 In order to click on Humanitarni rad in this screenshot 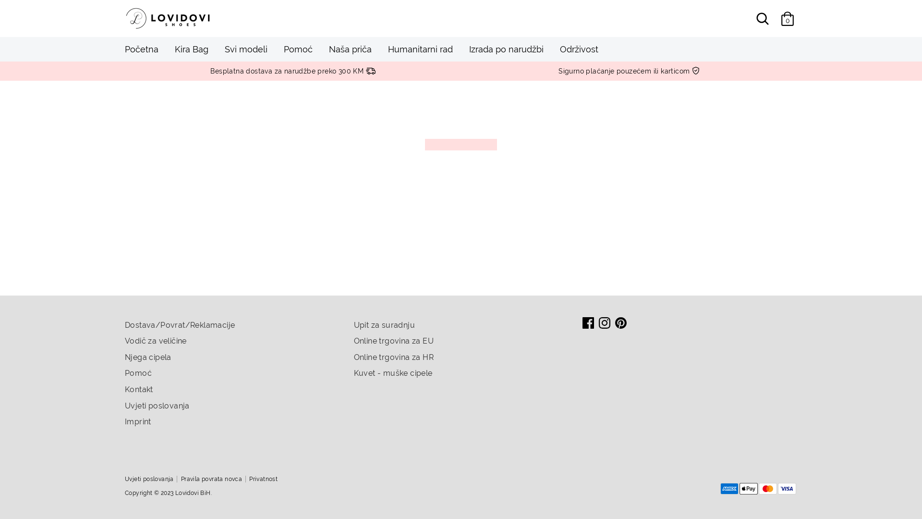, I will do `click(421, 52)`.